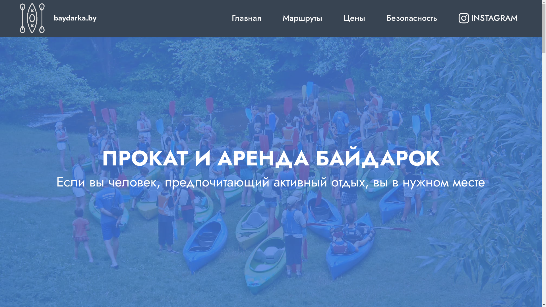 The image size is (546, 307). Describe the element at coordinates (75, 18) in the screenshot. I see `baydarka.by` at that location.